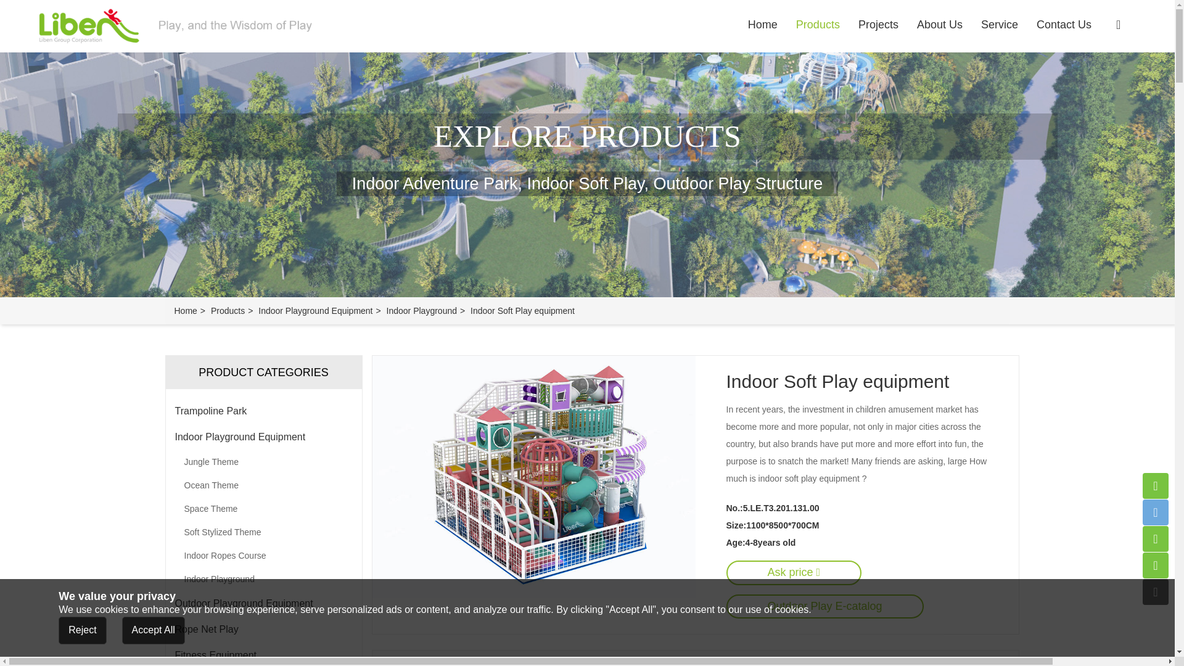 The width and height of the screenshot is (1184, 666). Describe the element at coordinates (264, 630) in the screenshot. I see `Rope Net Play` at that location.